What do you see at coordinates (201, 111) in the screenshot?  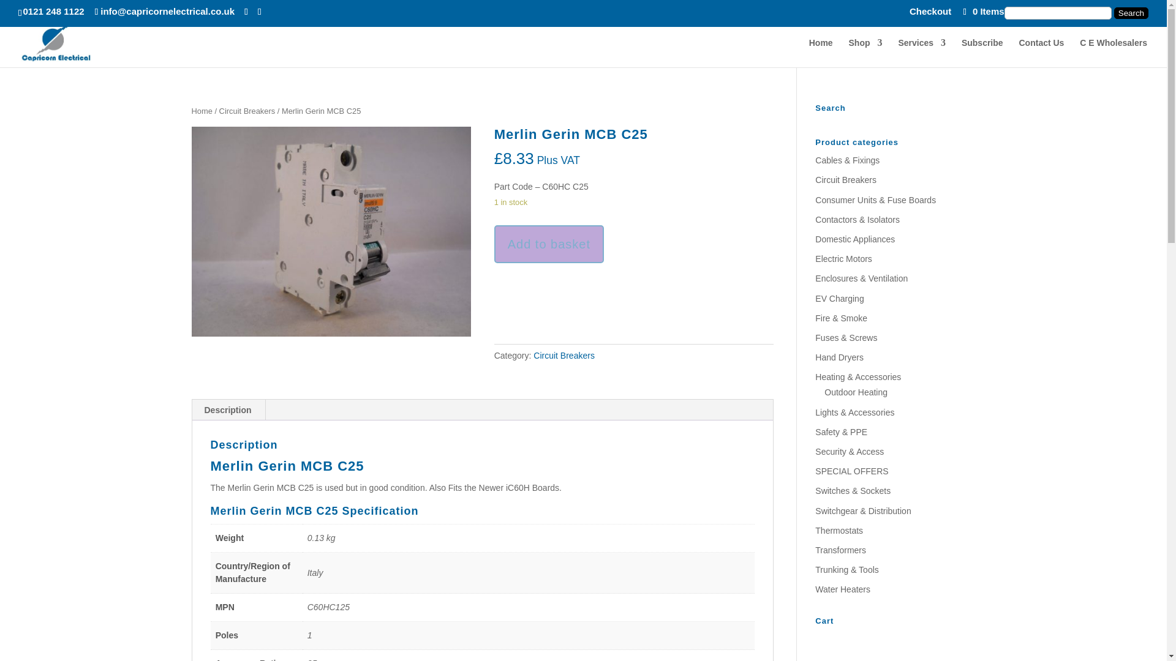 I see `Home` at bounding box center [201, 111].